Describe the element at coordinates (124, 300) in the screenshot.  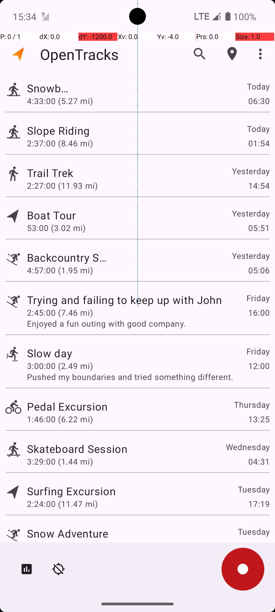
I see `Trying and failing to keep up with John` at that location.